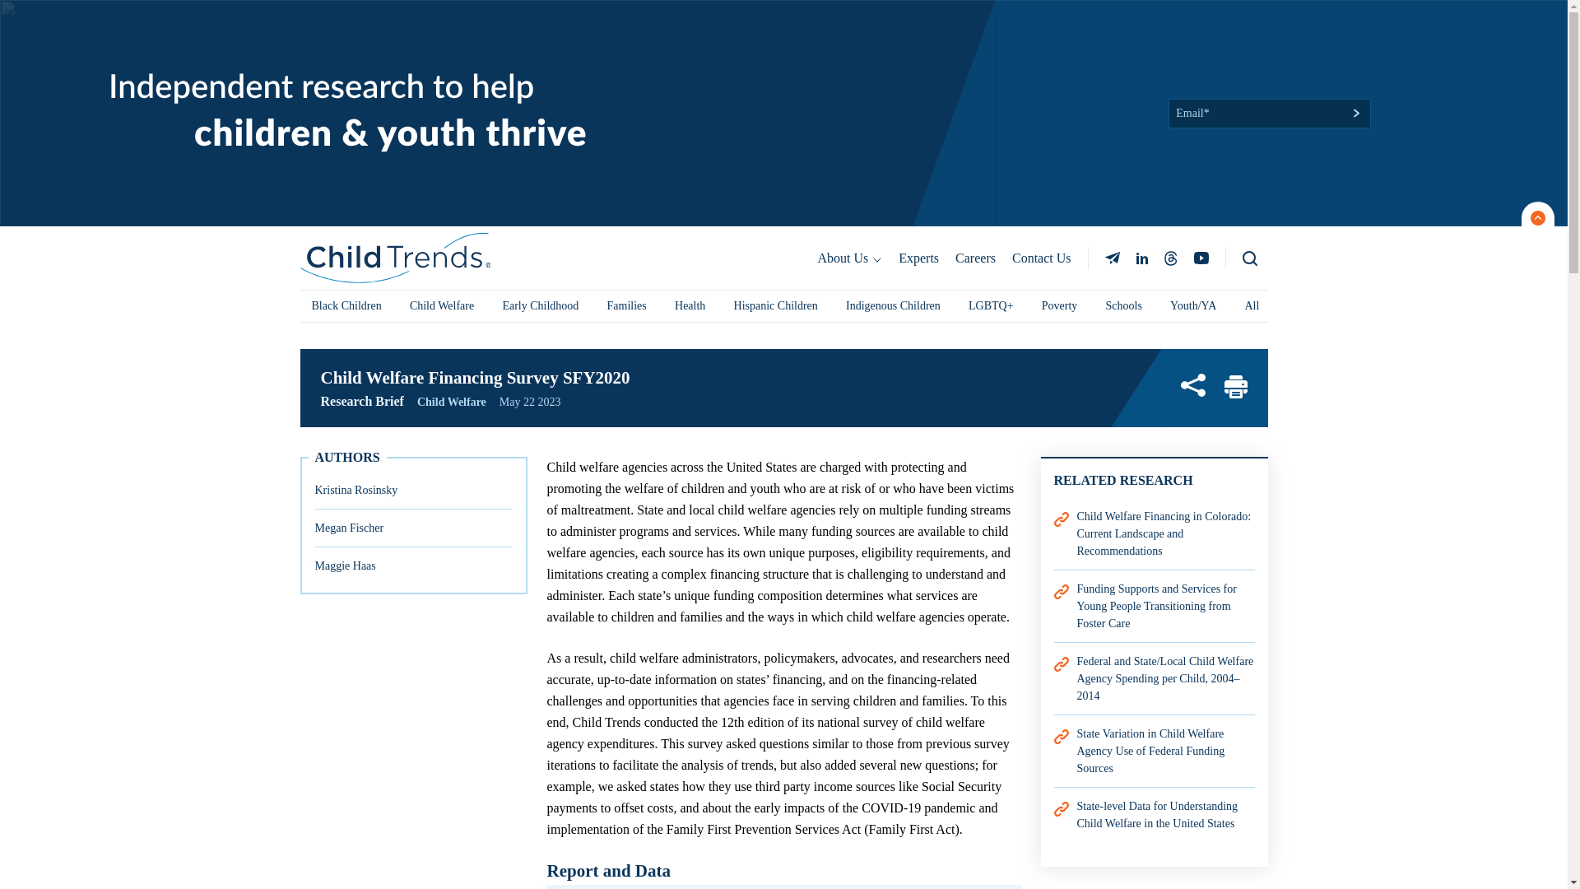  What do you see at coordinates (1251, 306) in the screenshot?
I see `All` at bounding box center [1251, 306].